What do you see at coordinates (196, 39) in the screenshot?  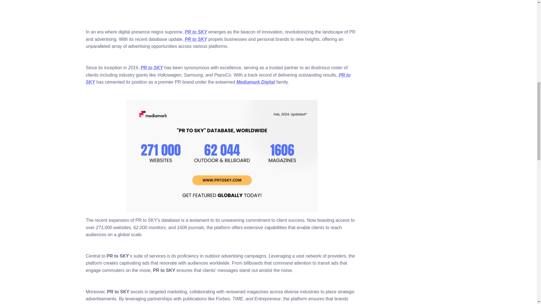 I see `PR to SKY` at bounding box center [196, 39].